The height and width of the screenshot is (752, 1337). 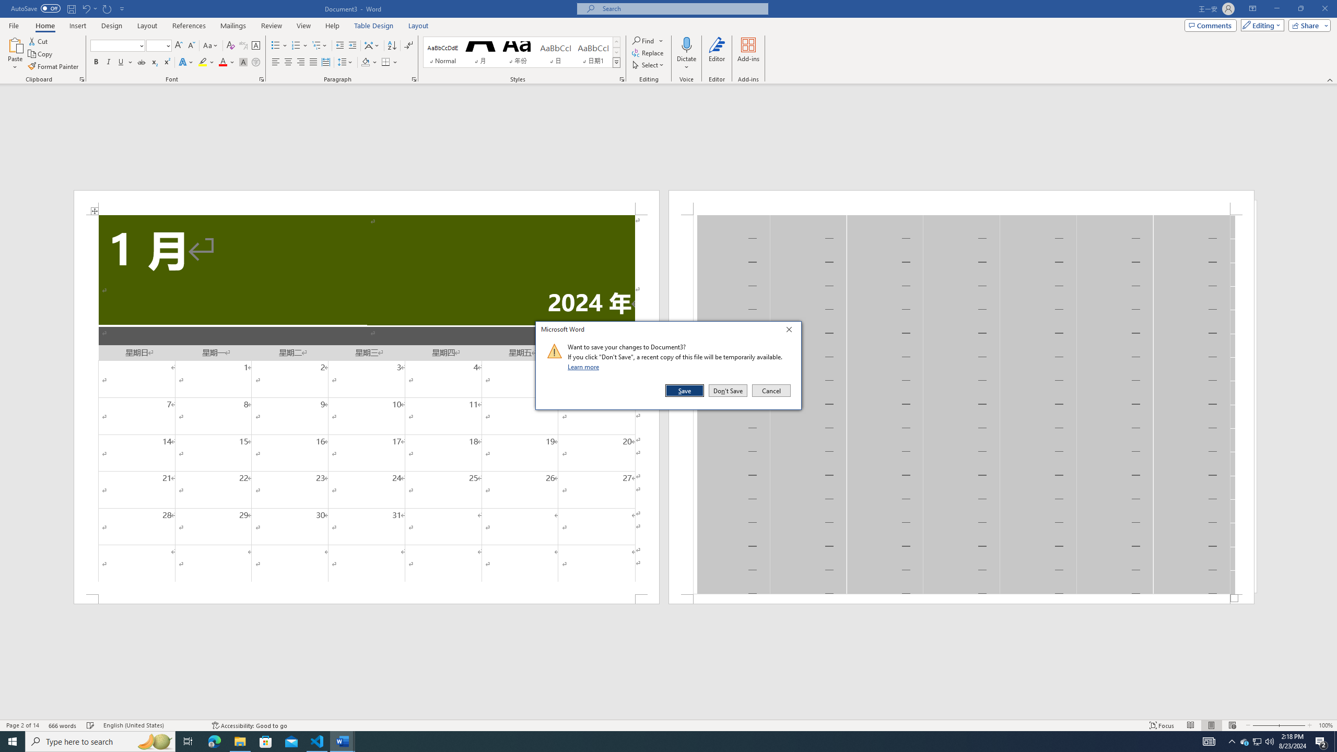 I want to click on Microsoft Edge, so click(x=214, y=742).